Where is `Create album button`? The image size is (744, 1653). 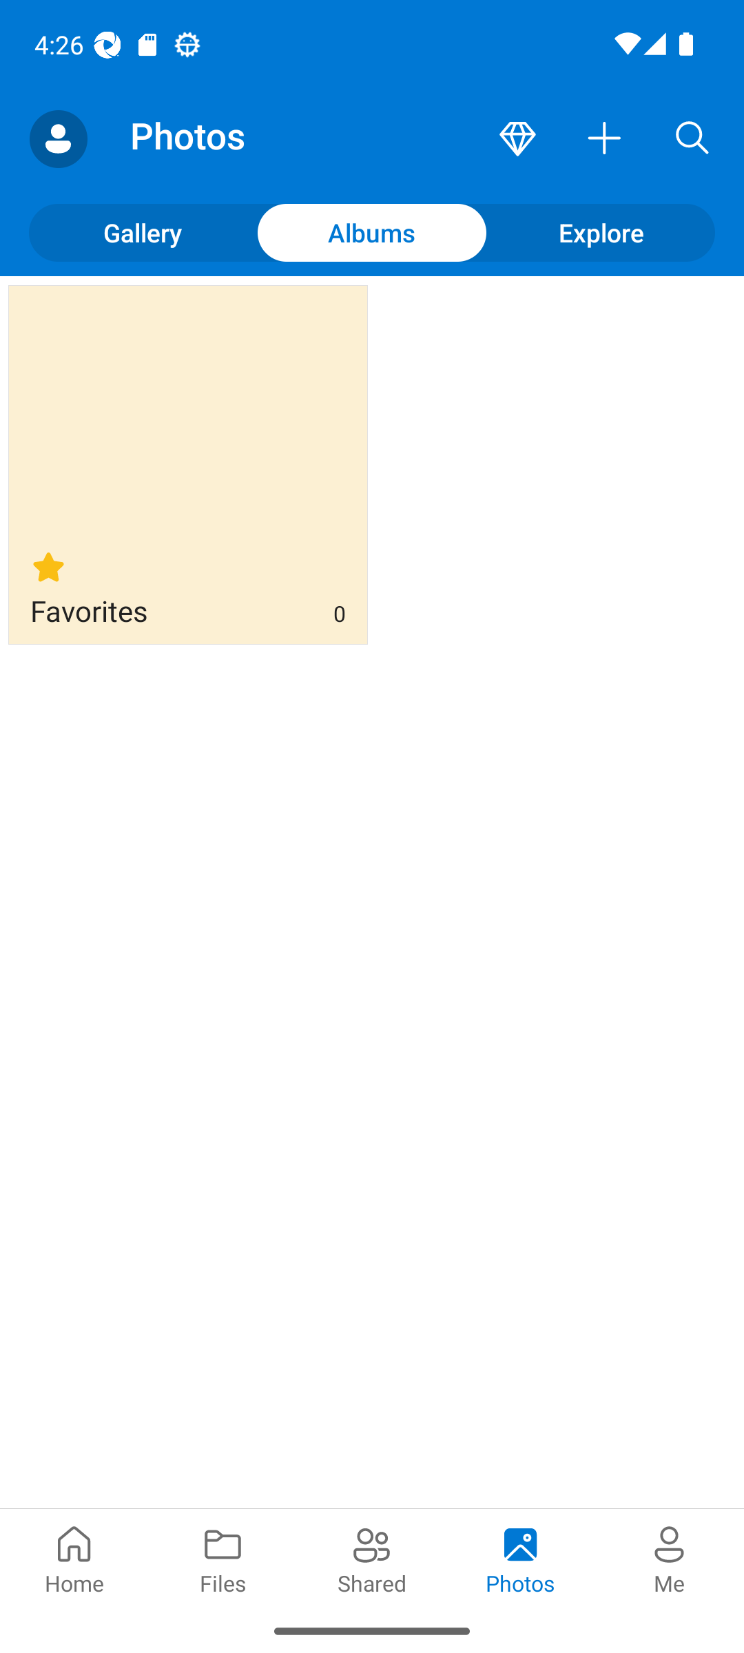 Create album button is located at coordinates (605, 139).